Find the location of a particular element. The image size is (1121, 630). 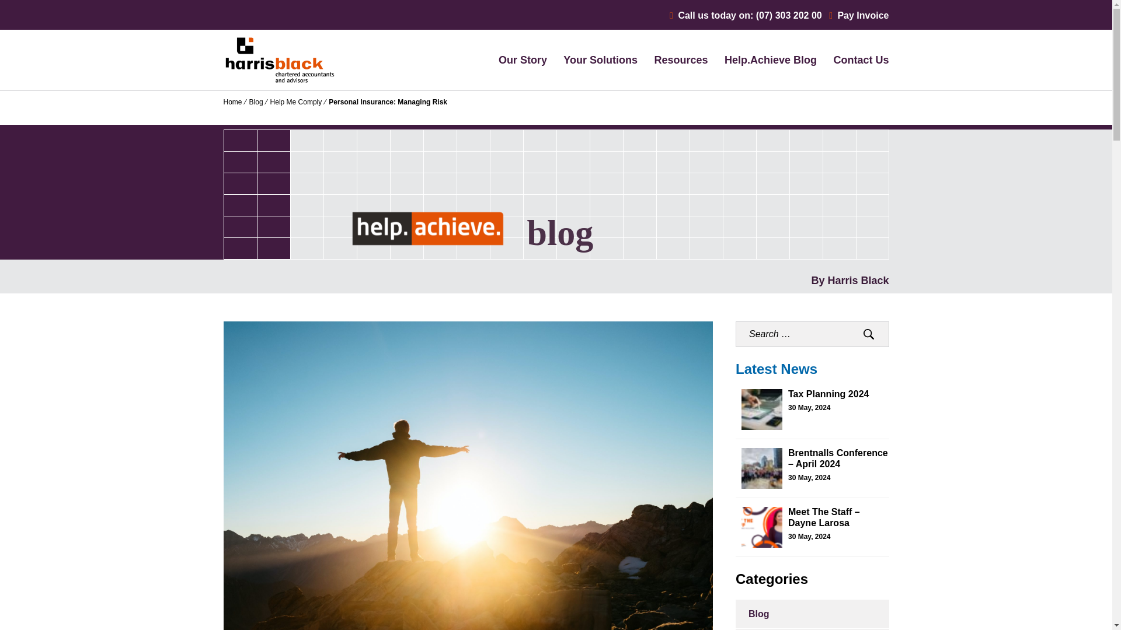

Personal Insurance: Managing Risk is located at coordinates (388, 102).